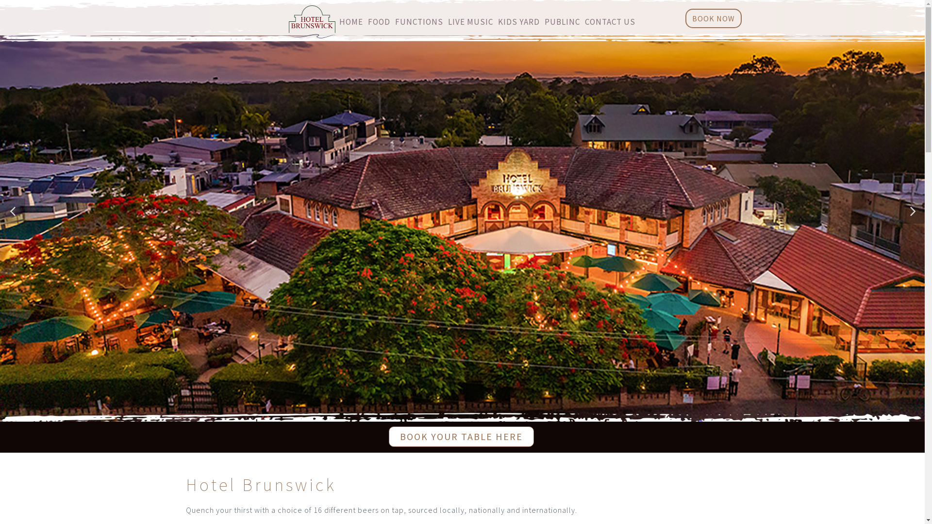  I want to click on BOOK NOW, so click(714, 18).